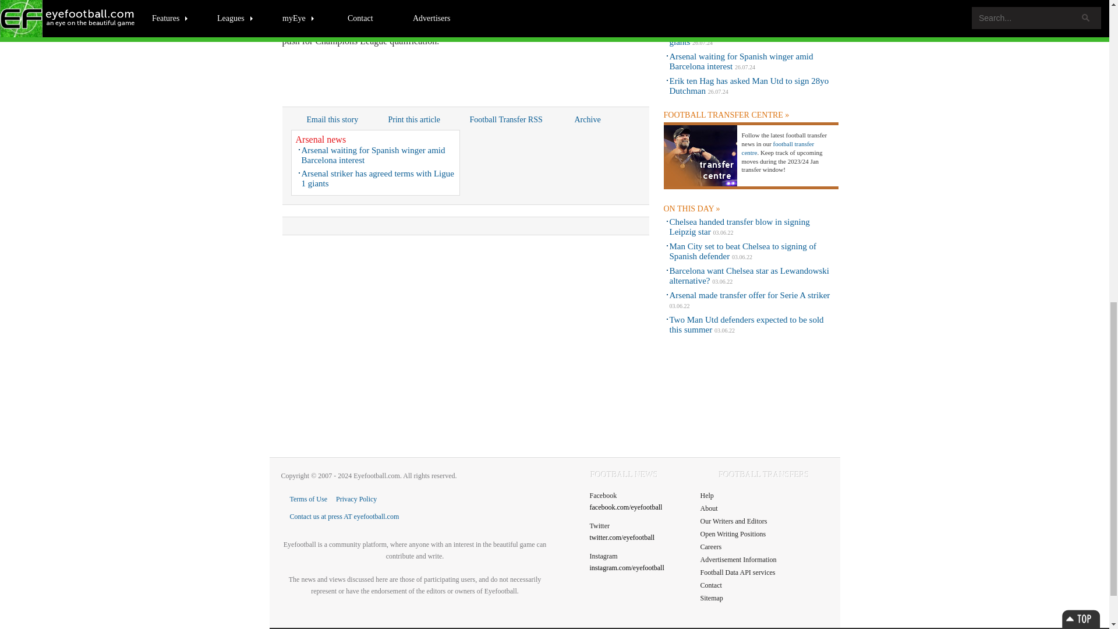 Image resolution: width=1118 pixels, height=629 pixels. Describe the element at coordinates (296, 29) in the screenshot. I see `Arsenal` at that location.